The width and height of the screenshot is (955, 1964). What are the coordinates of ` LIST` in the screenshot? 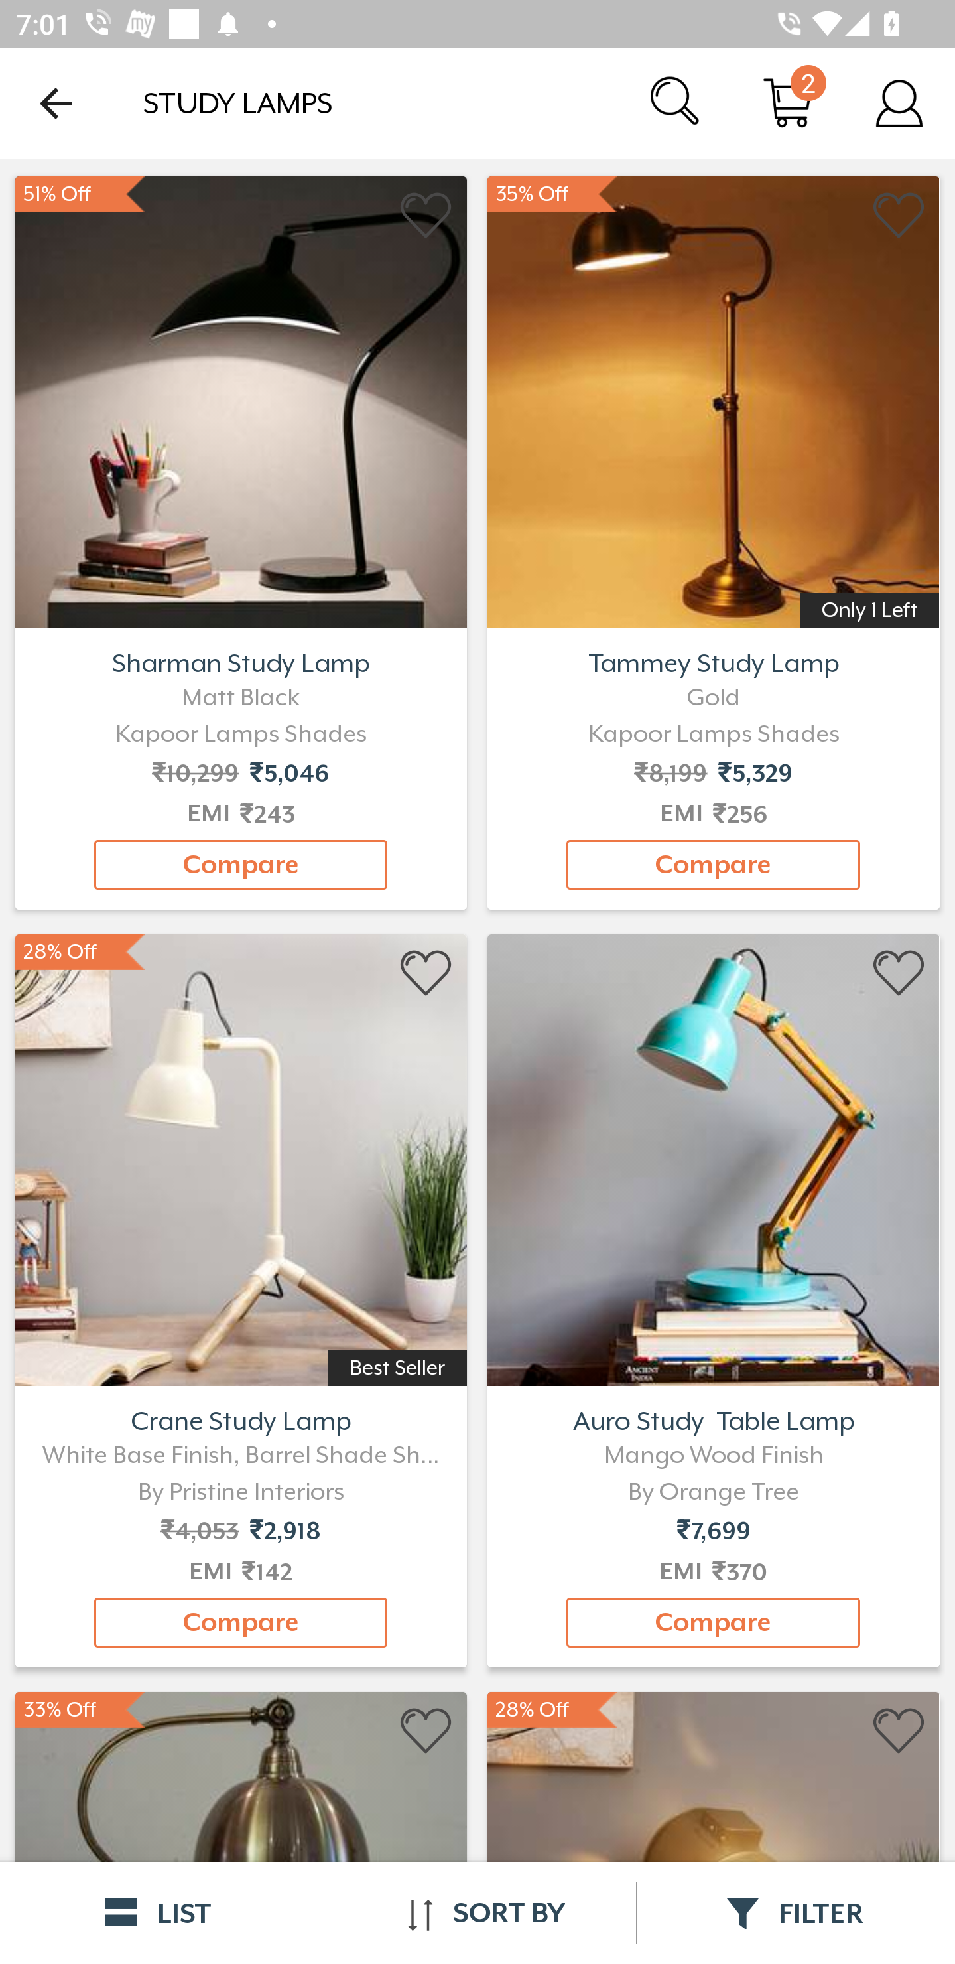 It's located at (159, 1913).